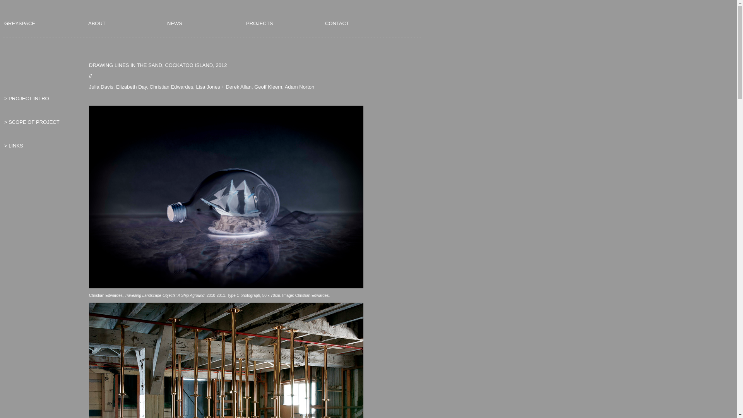 The height and width of the screenshot is (418, 743). I want to click on PROJECTS, so click(259, 23).